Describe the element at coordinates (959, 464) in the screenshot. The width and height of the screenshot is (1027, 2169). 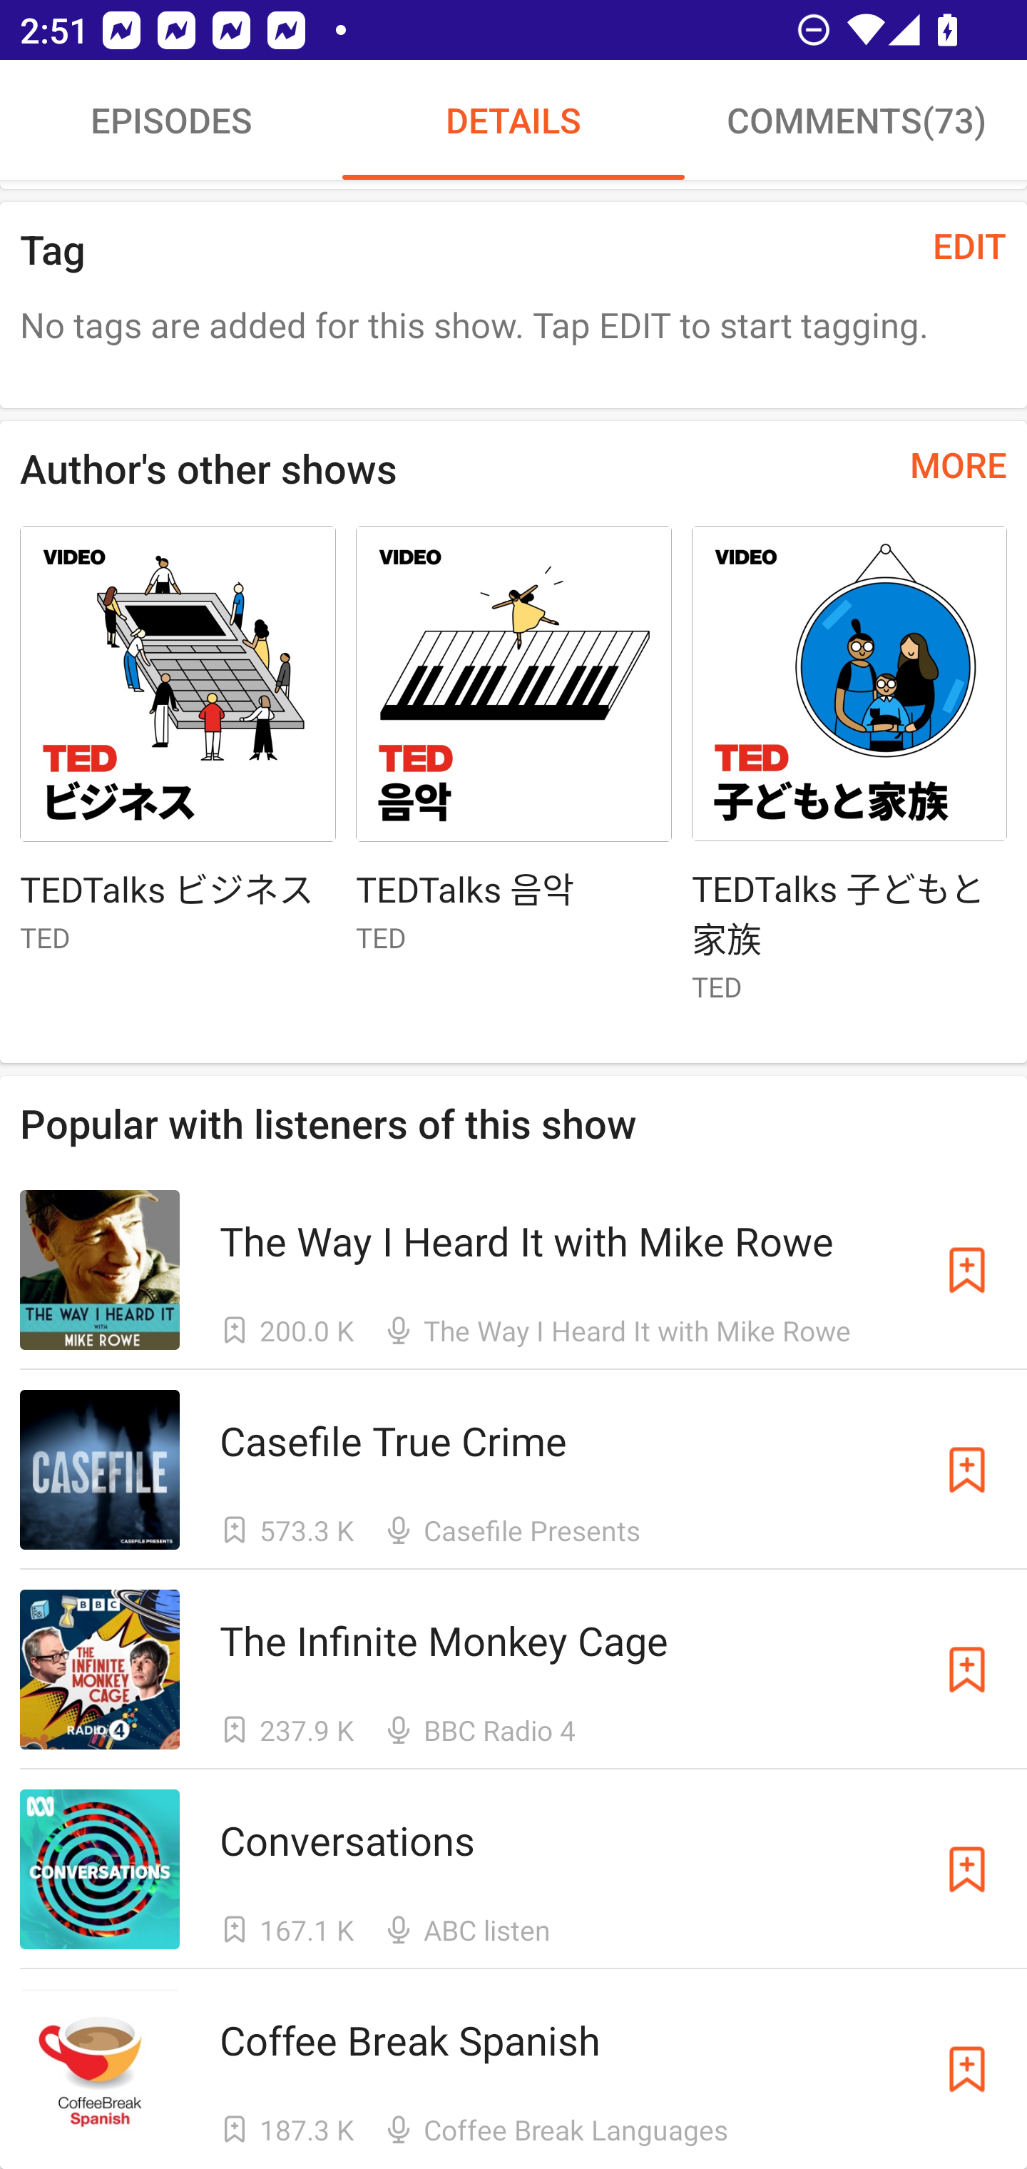
I see `MORE` at that location.